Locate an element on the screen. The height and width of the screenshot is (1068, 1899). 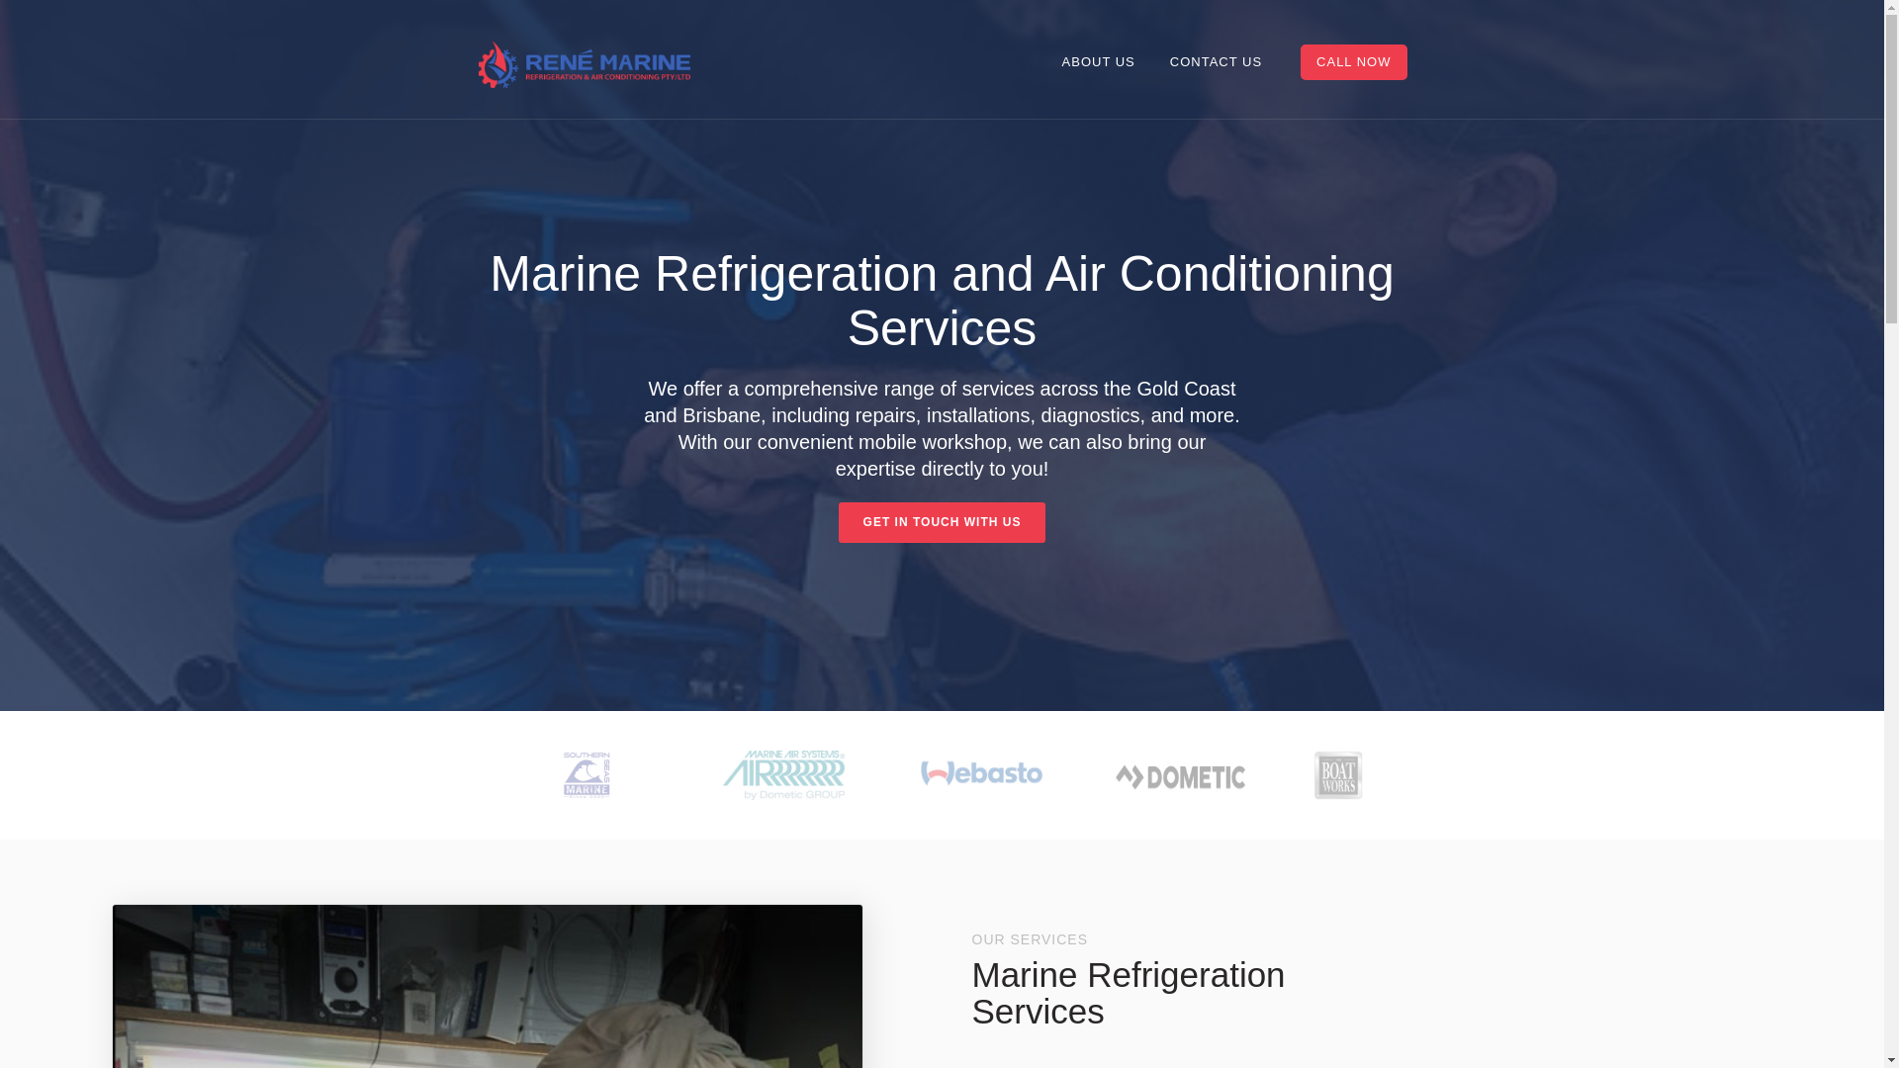
CONTACT US is located at coordinates (1217, 62).